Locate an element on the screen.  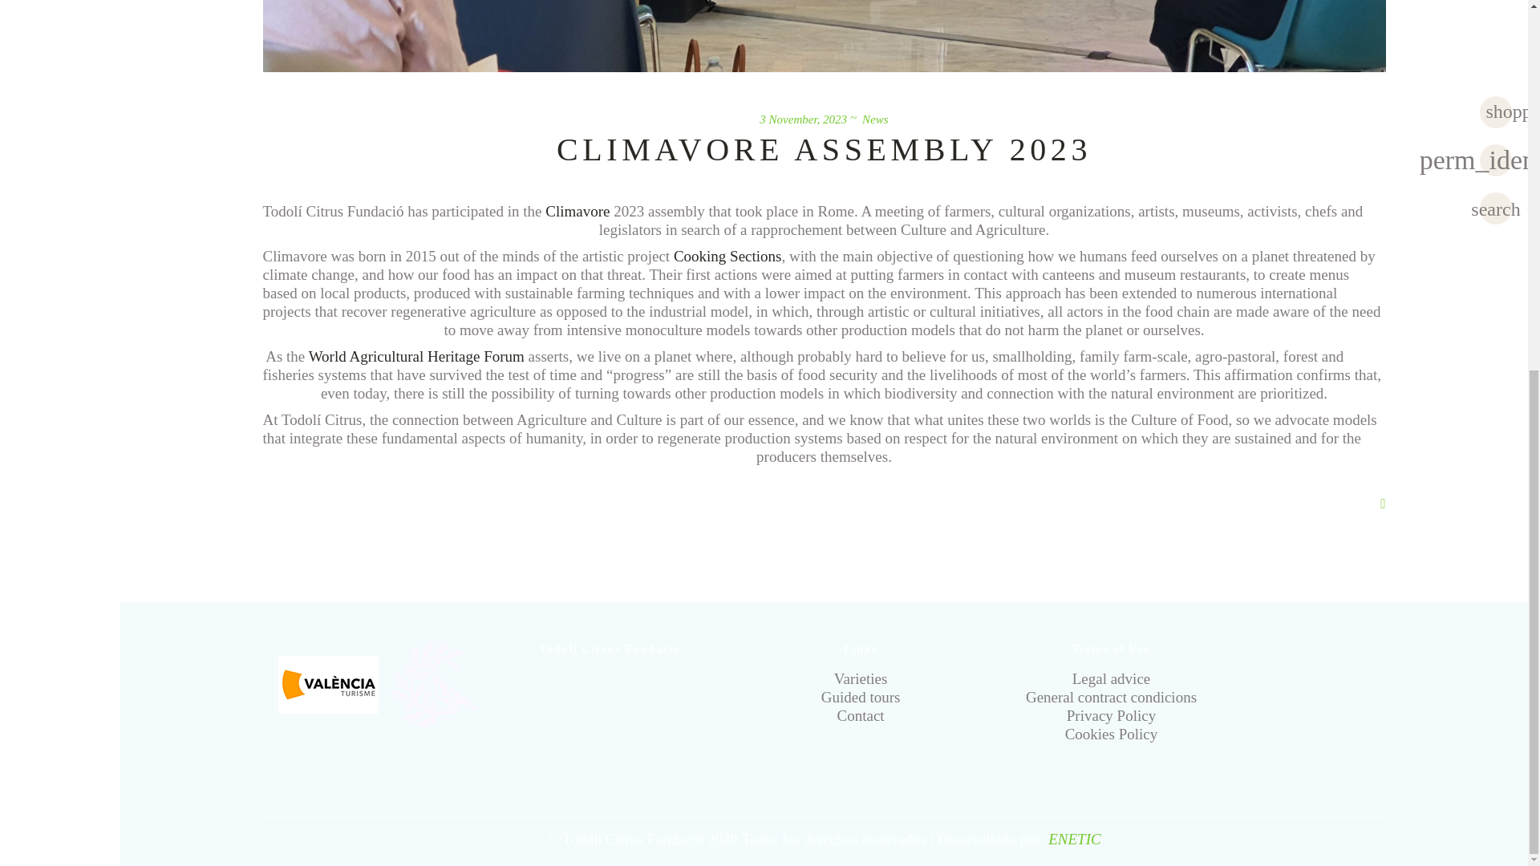
Legal advice is located at coordinates (1111, 678).